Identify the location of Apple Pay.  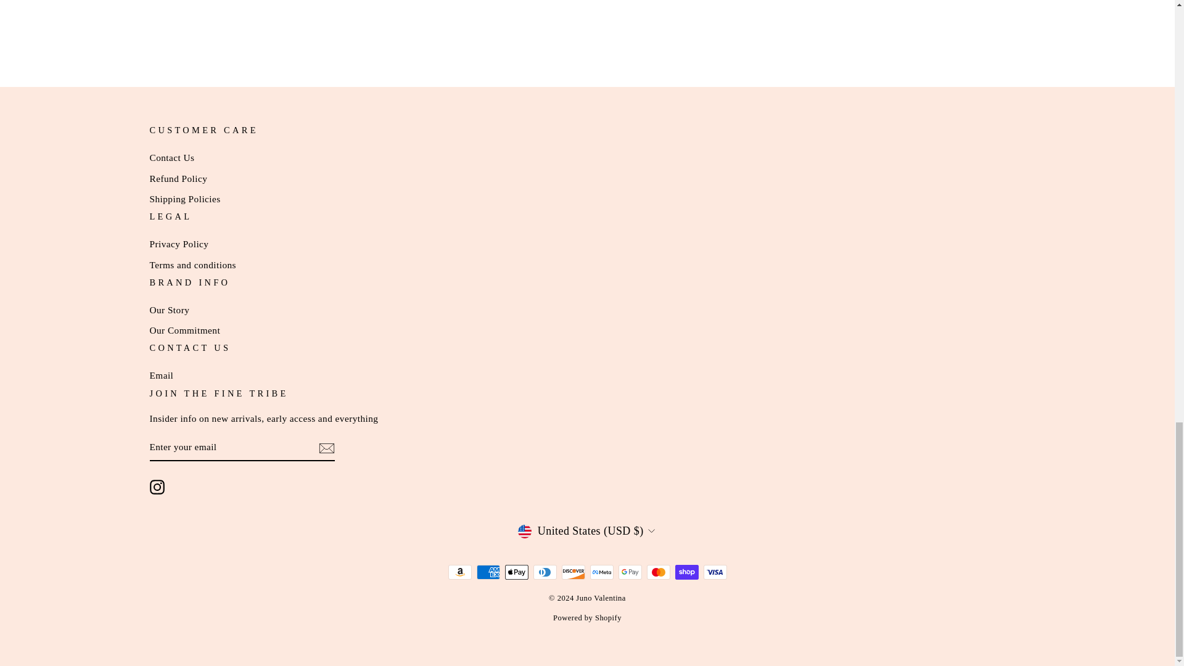
(516, 572).